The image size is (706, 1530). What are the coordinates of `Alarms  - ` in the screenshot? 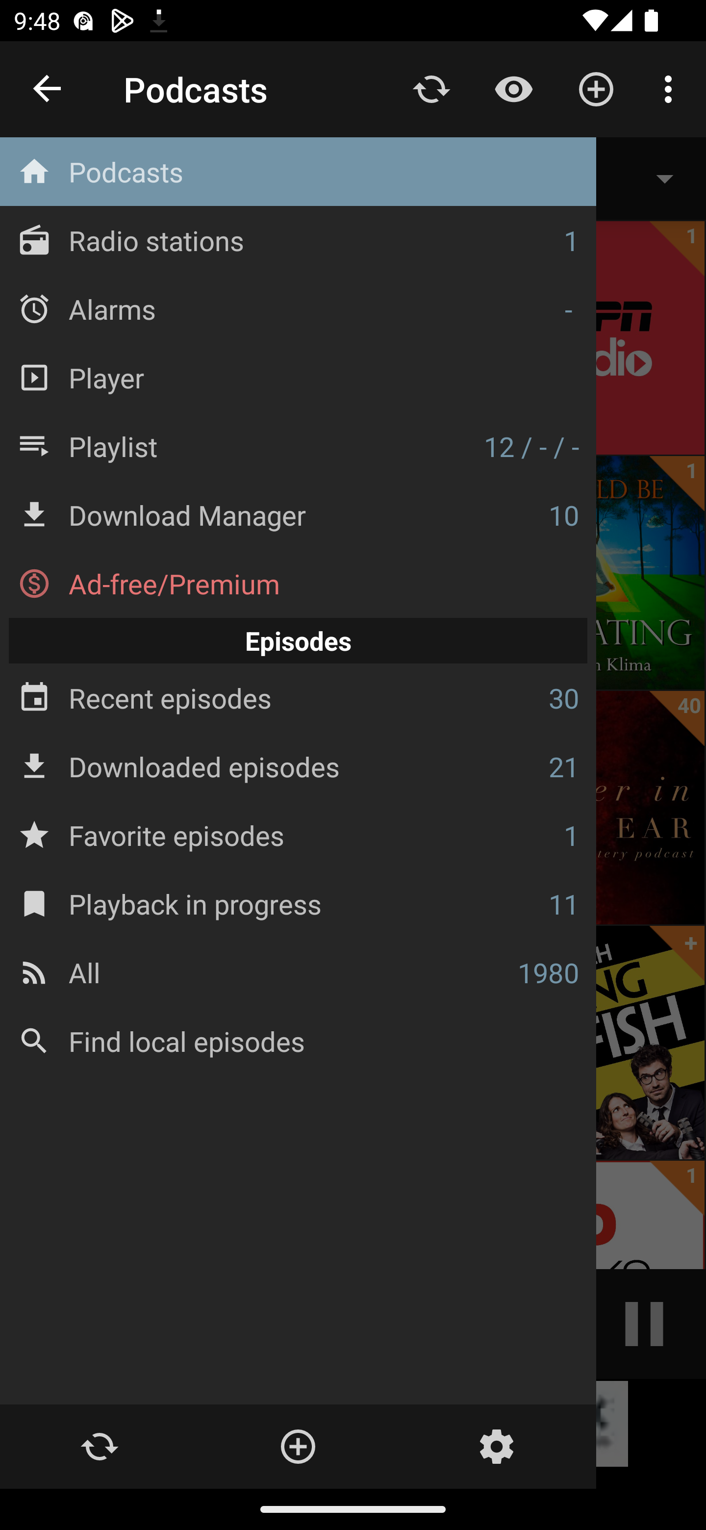 It's located at (298, 308).